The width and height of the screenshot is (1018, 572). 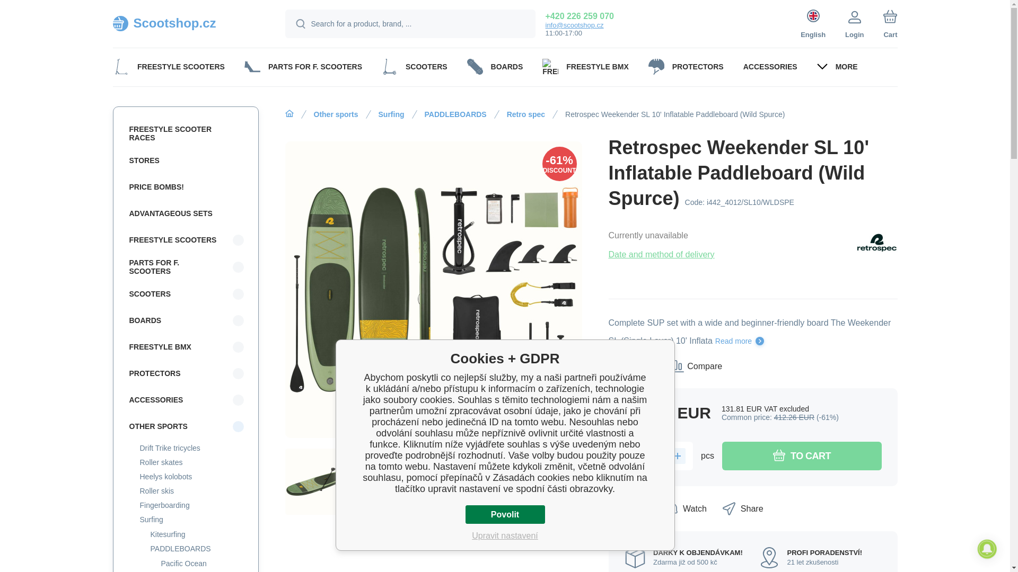 I want to click on BOARDS, so click(x=494, y=66).